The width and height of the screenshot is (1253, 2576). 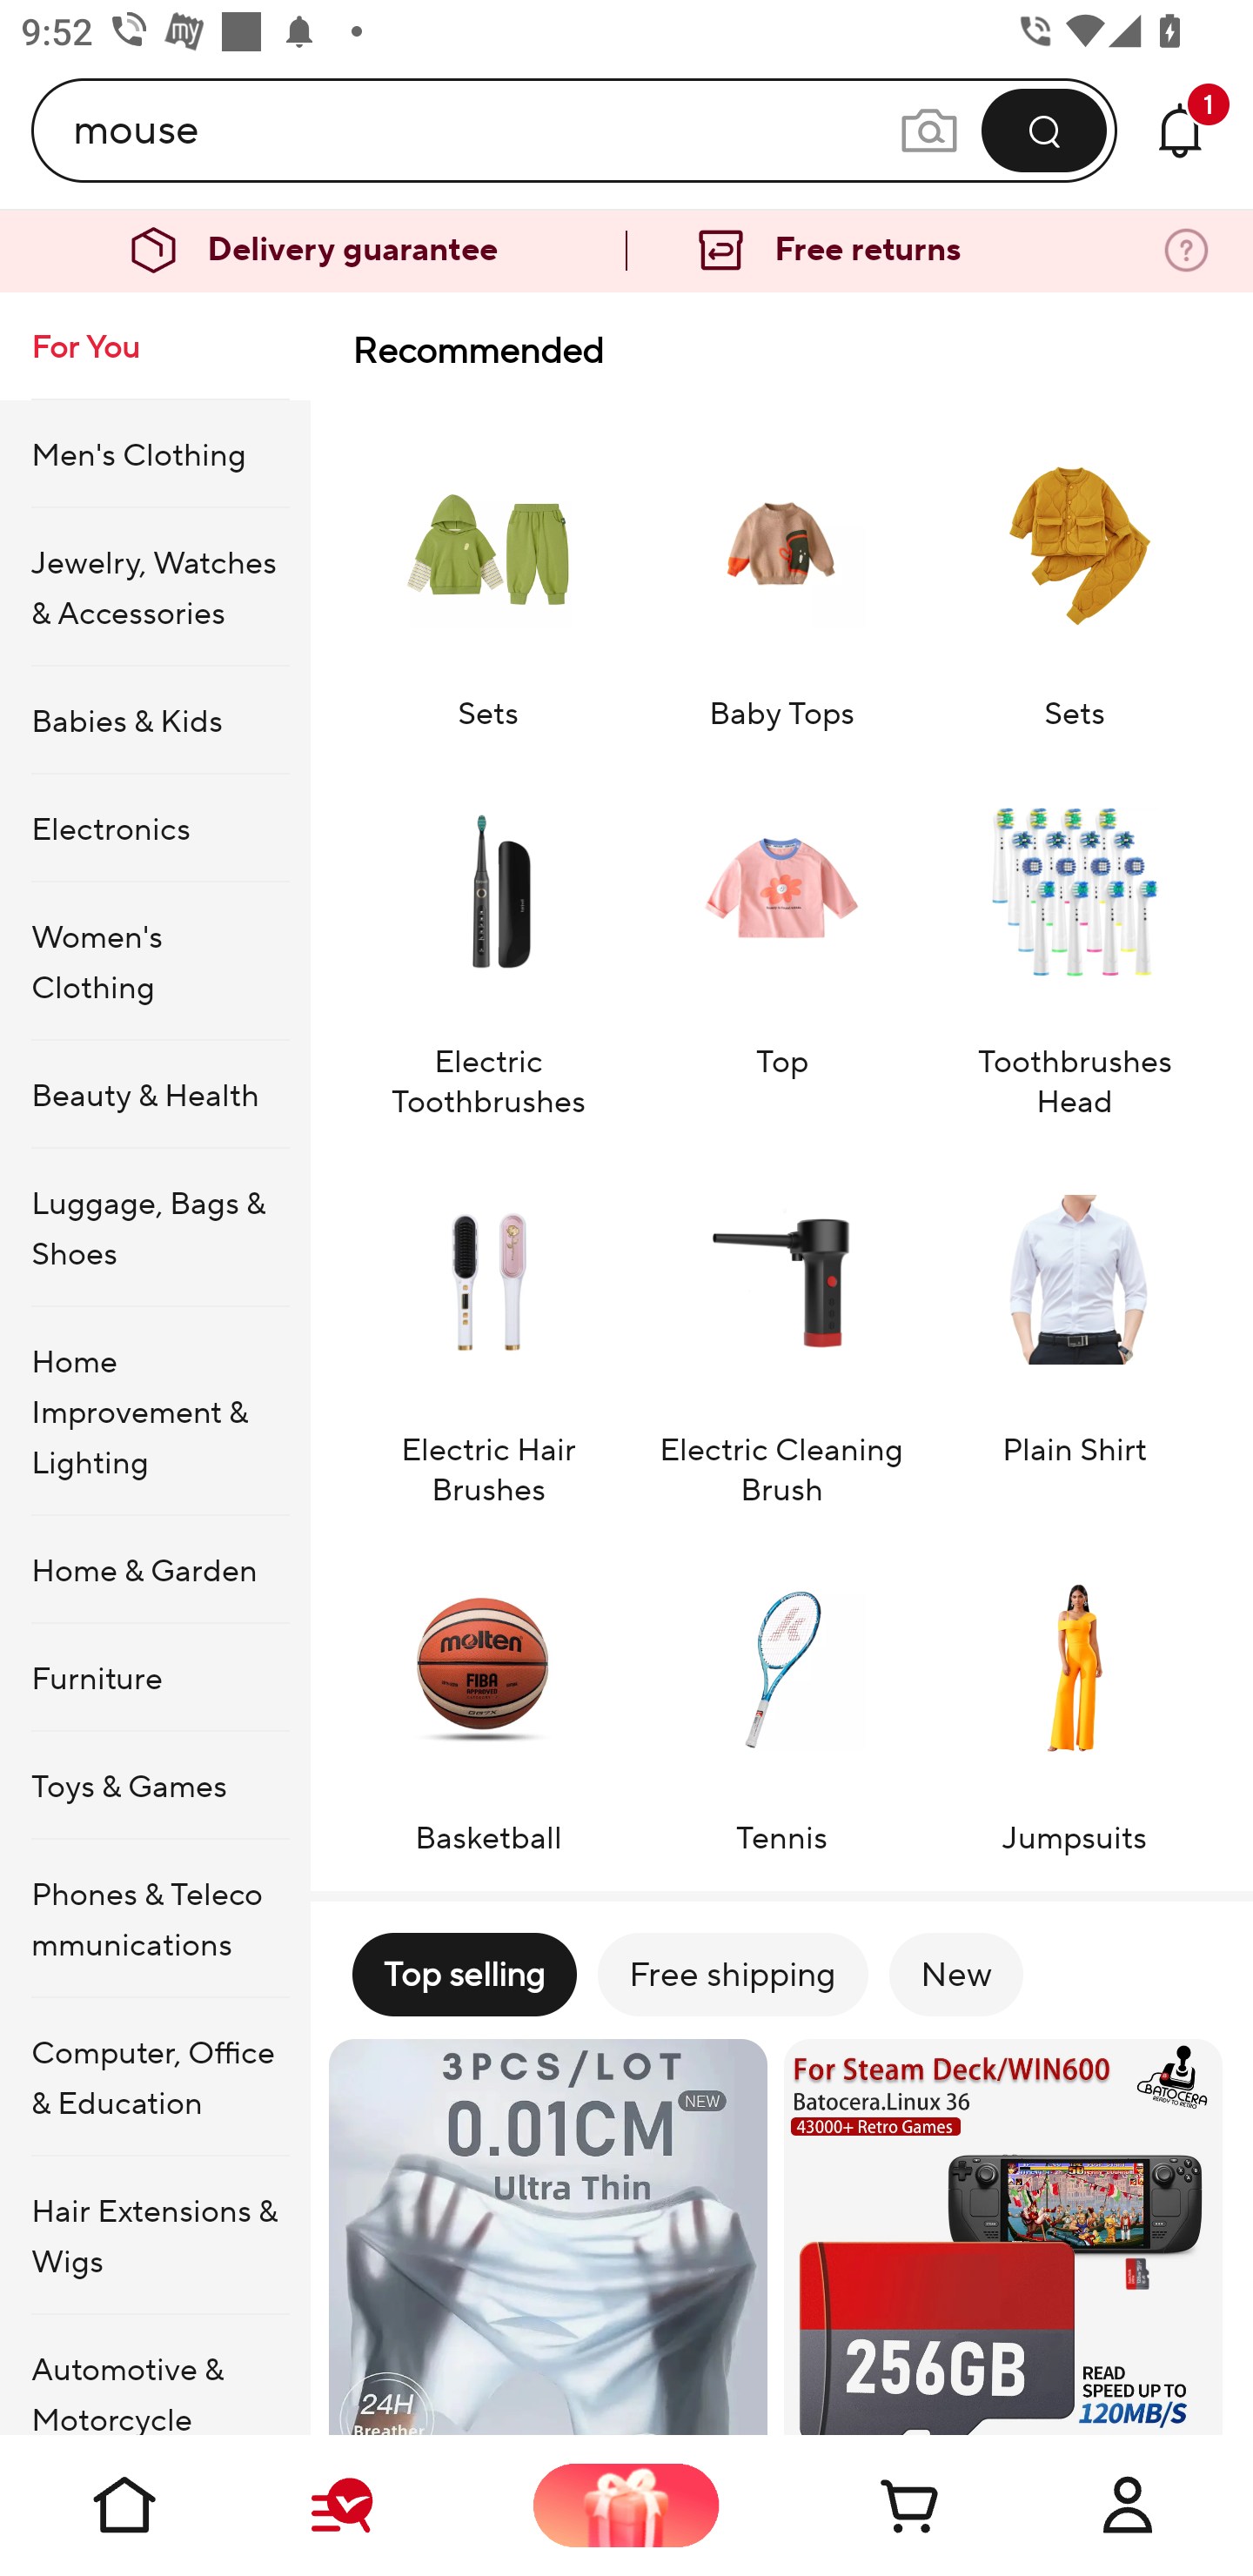 What do you see at coordinates (781, 940) in the screenshot?
I see `Top` at bounding box center [781, 940].